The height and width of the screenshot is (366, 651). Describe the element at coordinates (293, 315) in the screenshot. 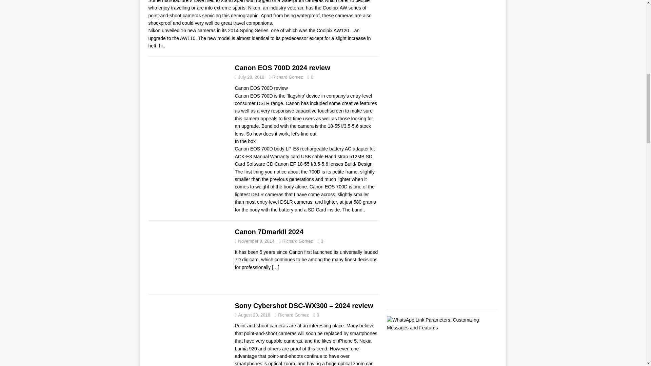

I see `Richard Gomez` at that location.